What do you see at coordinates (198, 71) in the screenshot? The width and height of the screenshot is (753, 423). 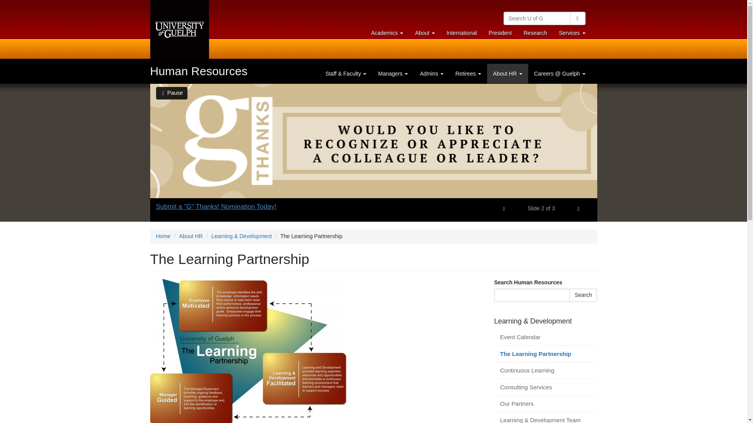 I see `International` at bounding box center [198, 71].